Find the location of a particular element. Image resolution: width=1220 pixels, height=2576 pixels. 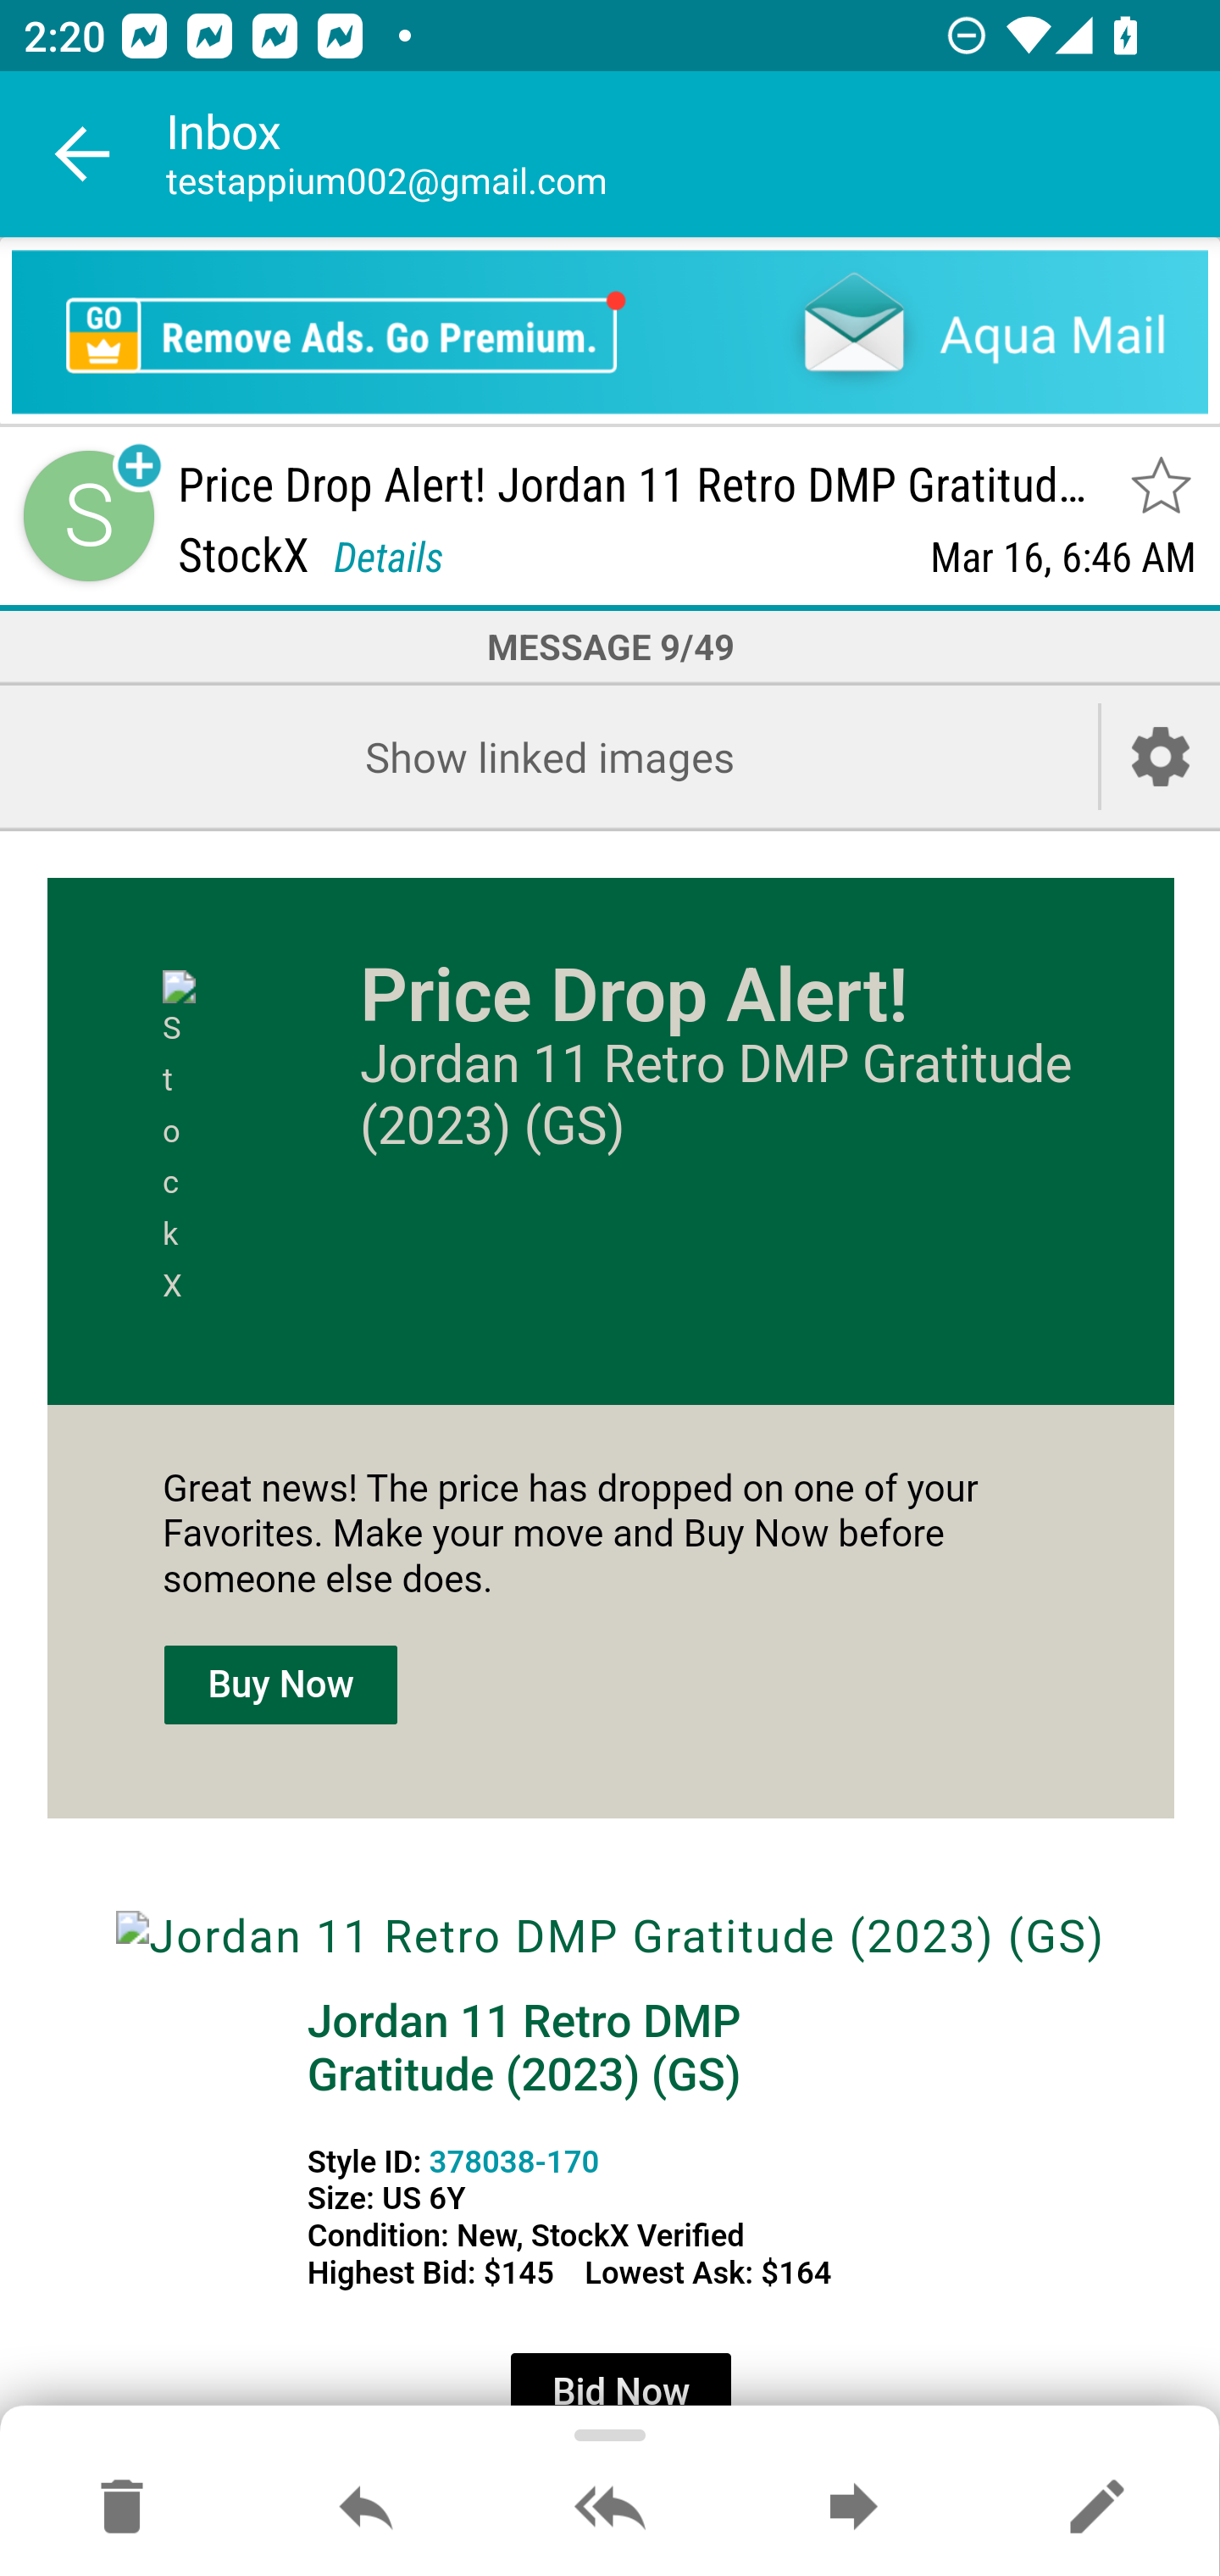

Sender contact button is located at coordinates (88, 517).